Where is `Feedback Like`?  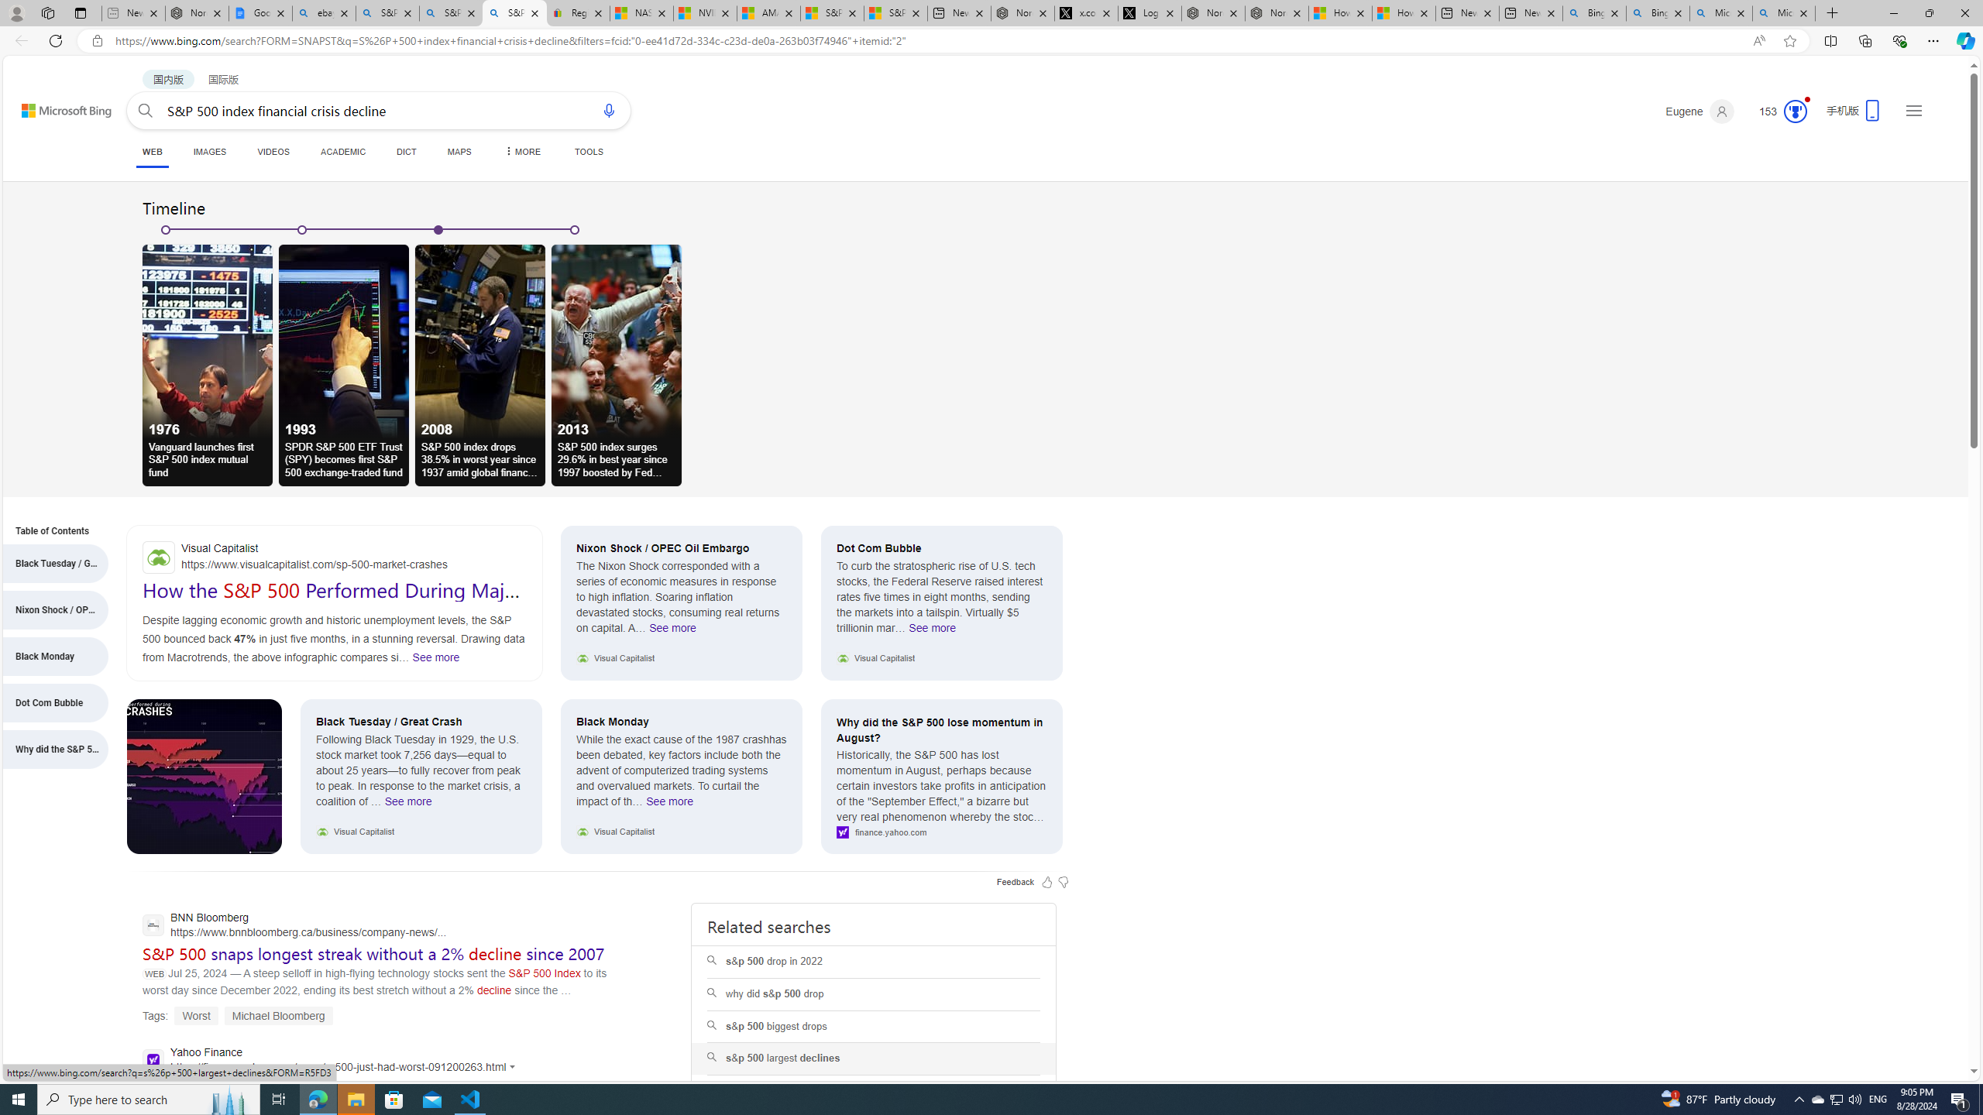 Feedback Like is located at coordinates (1047, 881).